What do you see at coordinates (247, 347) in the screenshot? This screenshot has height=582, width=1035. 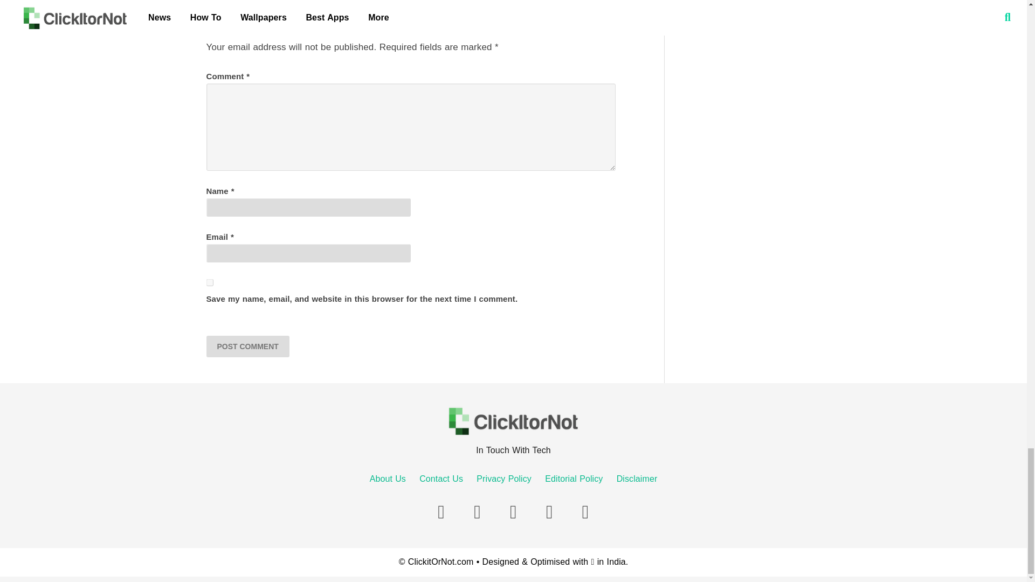 I see `Post Comment` at bounding box center [247, 347].